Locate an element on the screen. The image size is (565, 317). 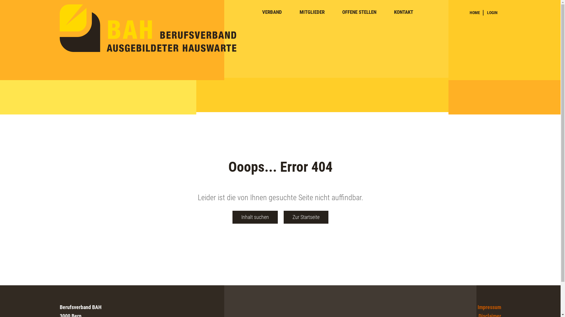
HOME is located at coordinates (475, 13).